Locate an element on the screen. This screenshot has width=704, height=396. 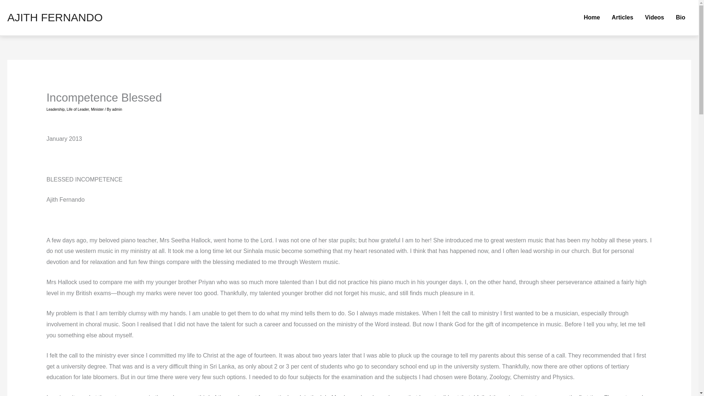
View all posts by admin is located at coordinates (117, 109).